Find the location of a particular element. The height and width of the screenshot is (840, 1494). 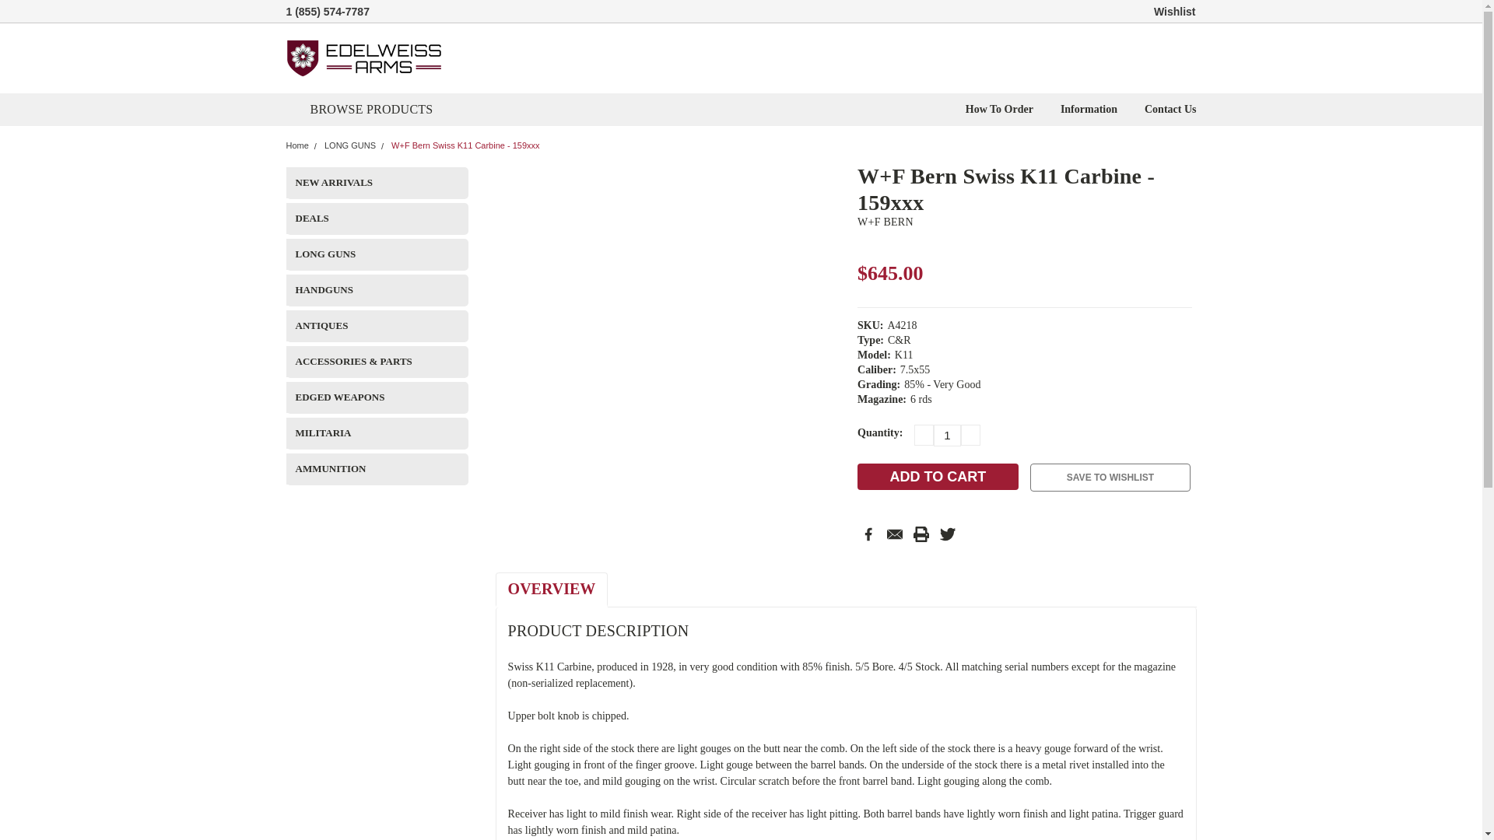

1 is located at coordinates (947, 436).